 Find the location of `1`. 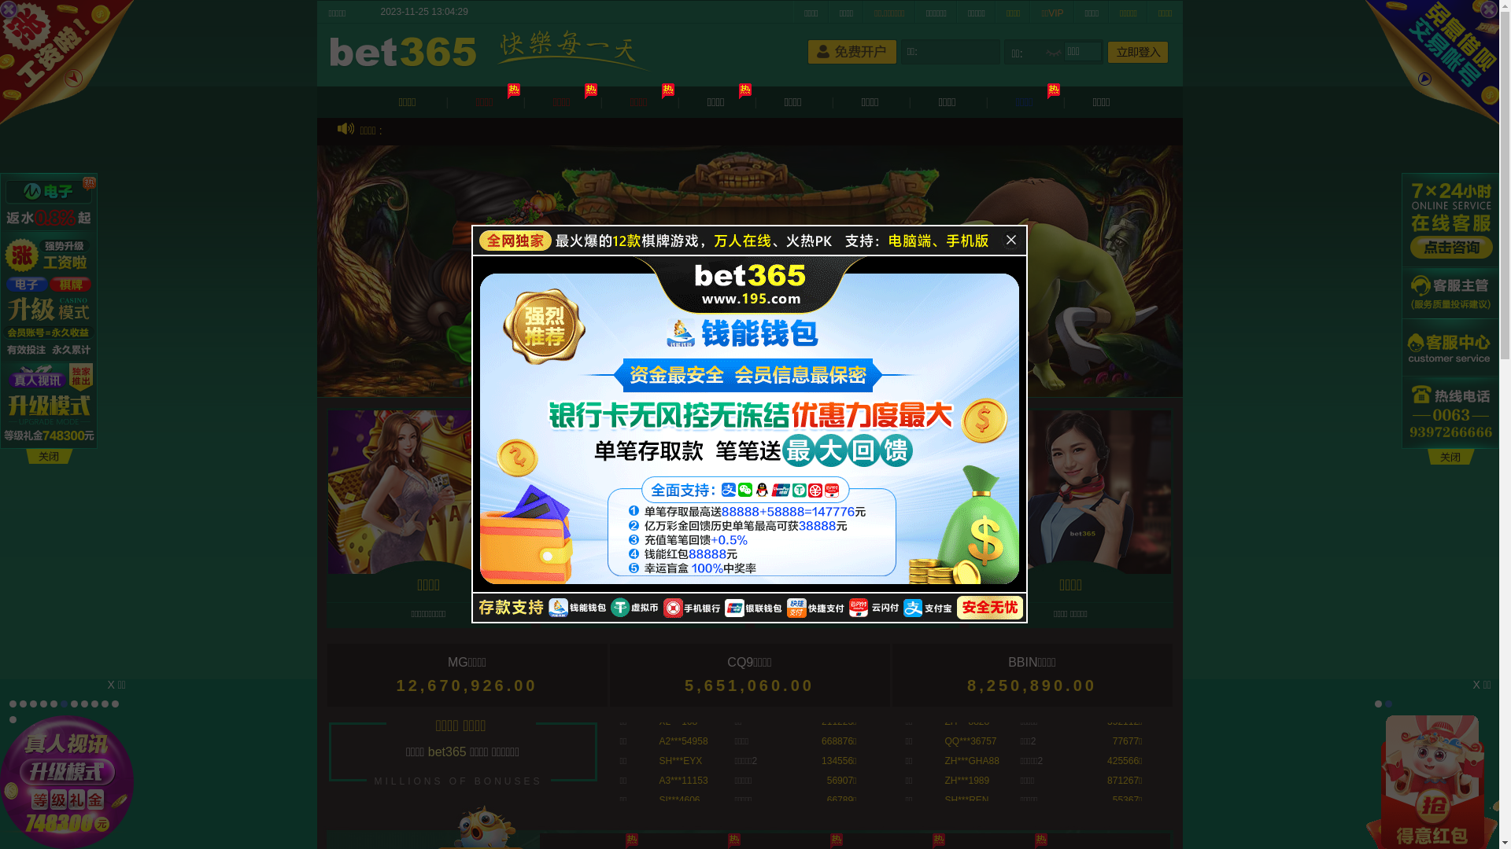

1 is located at coordinates (13, 704).